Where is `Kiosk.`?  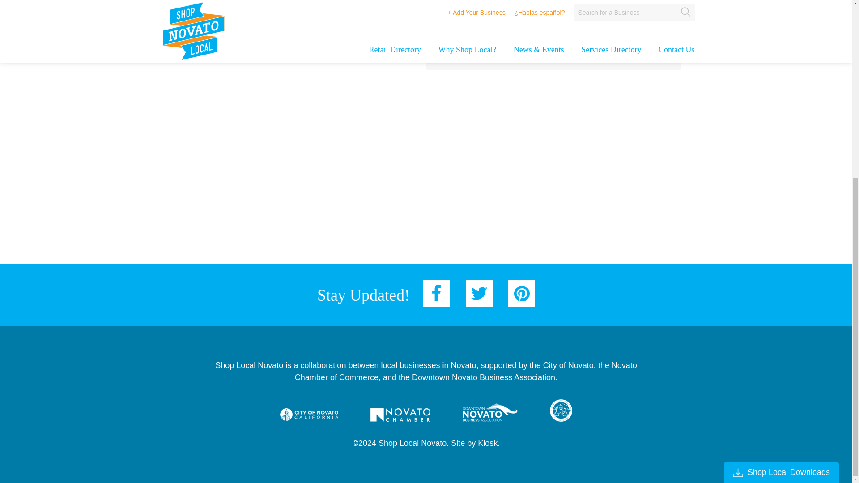 Kiosk. is located at coordinates (489, 443).